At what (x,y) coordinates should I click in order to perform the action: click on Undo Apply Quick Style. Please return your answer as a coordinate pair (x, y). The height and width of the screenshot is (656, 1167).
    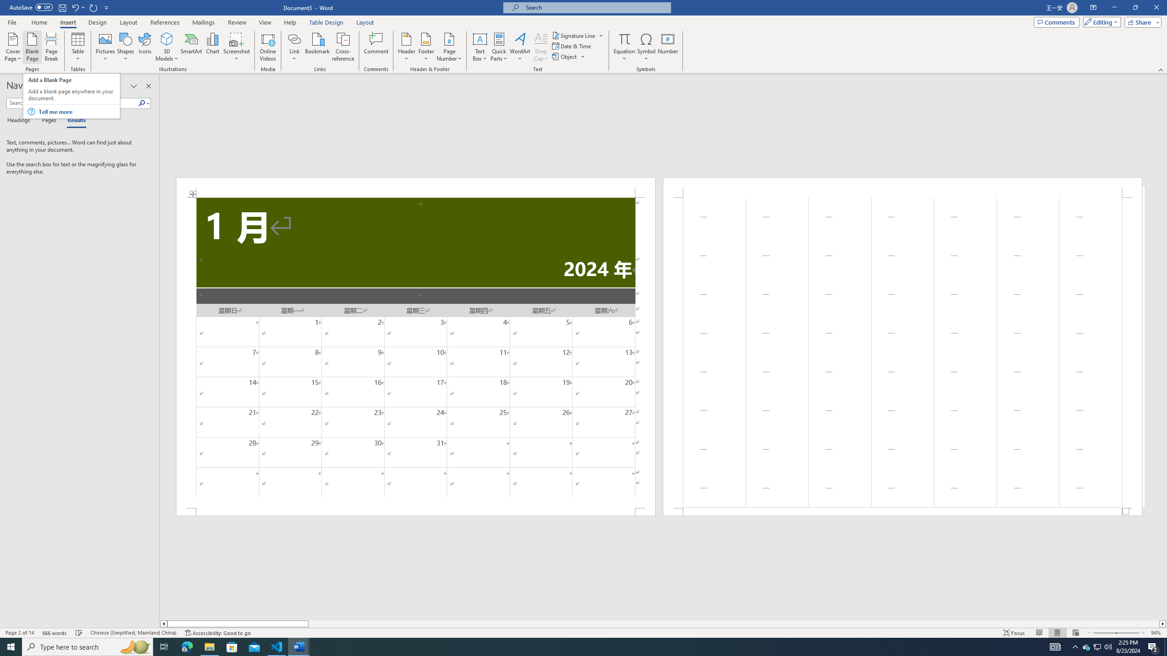
    Looking at the image, I should click on (77, 7).